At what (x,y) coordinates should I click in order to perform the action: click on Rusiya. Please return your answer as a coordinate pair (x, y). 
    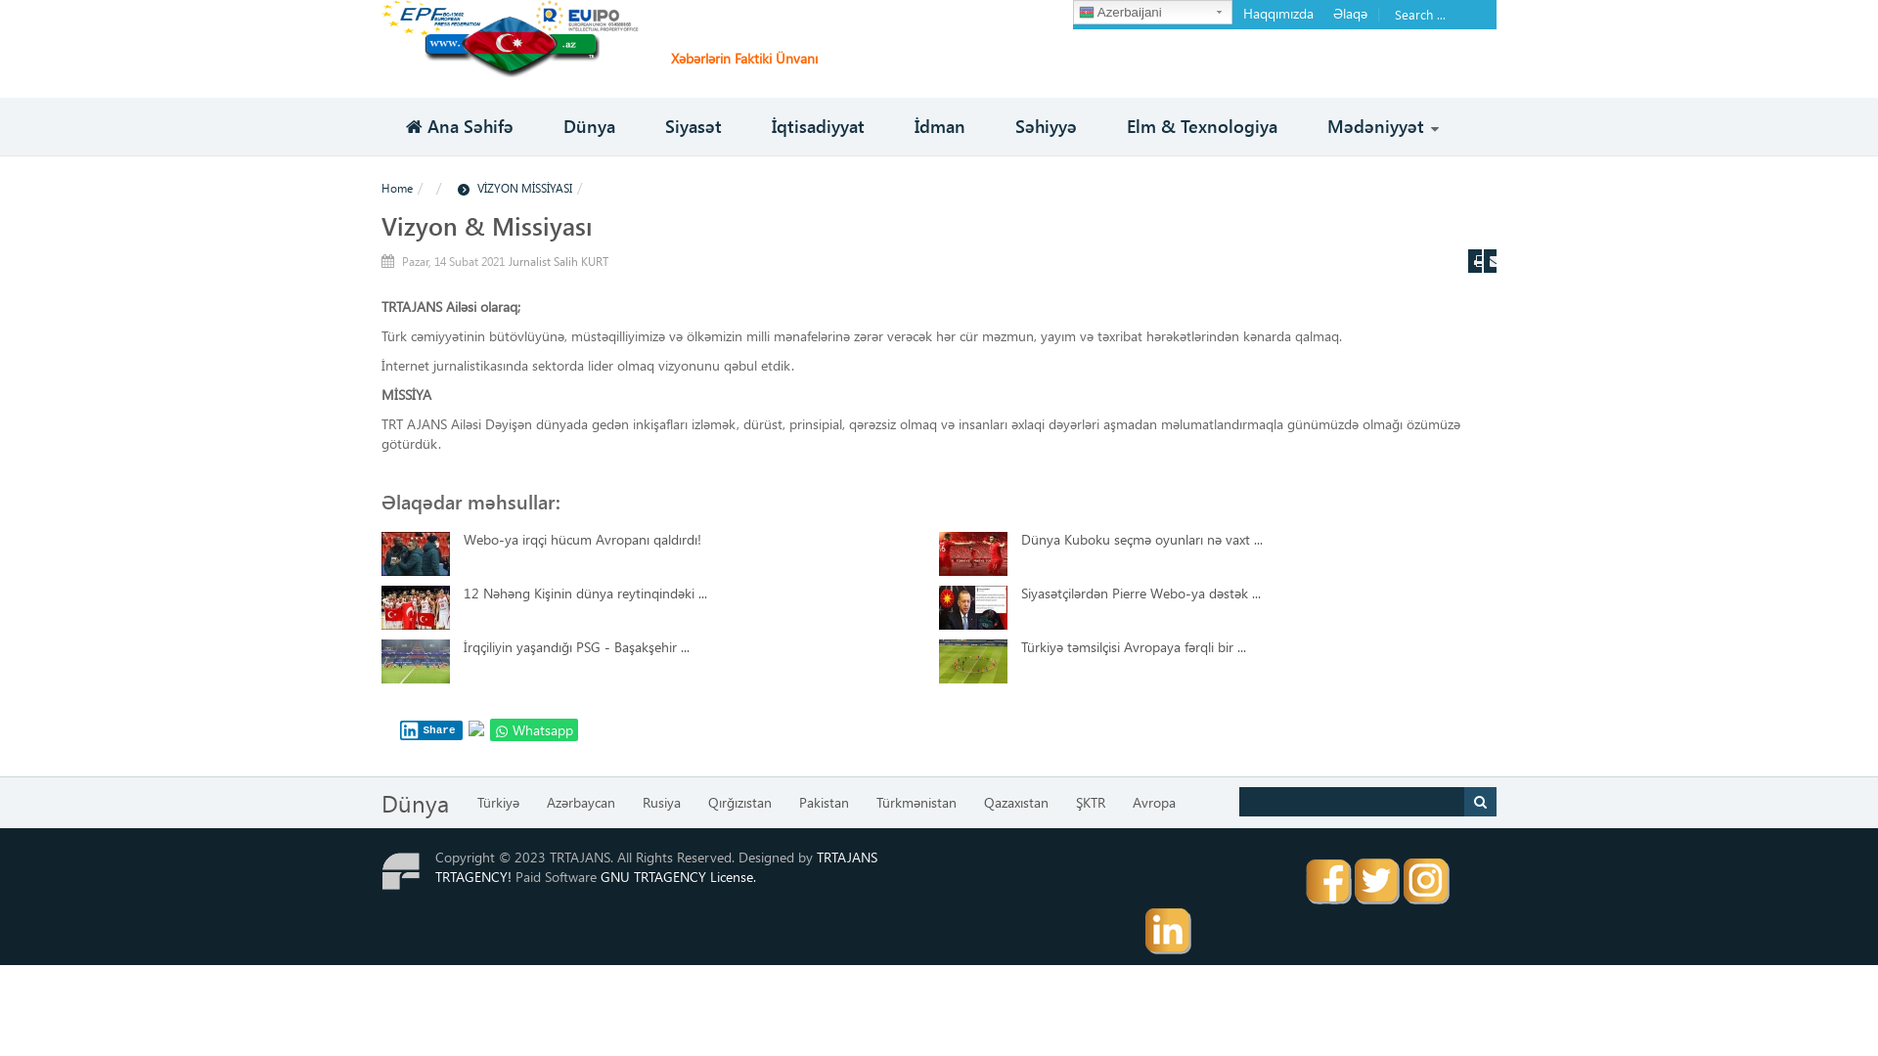
    Looking at the image, I should click on (661, 803).